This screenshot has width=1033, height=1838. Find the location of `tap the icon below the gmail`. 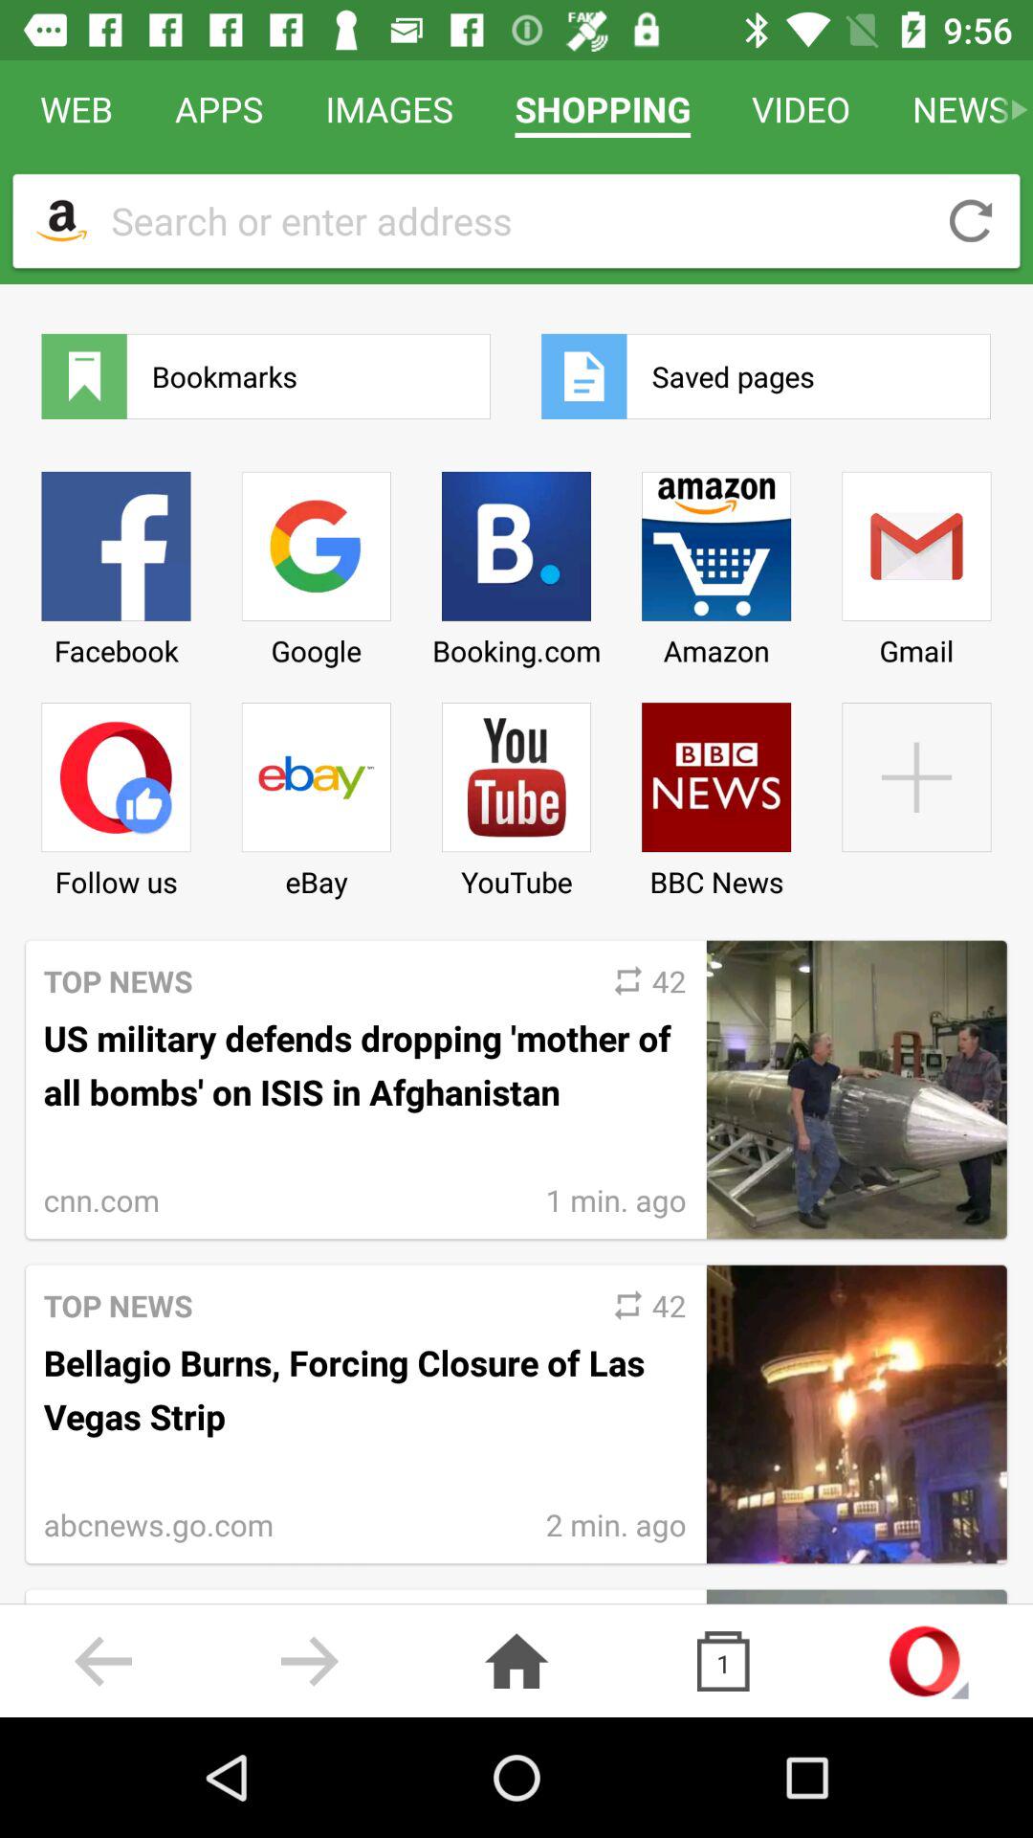

tap the icon below the gmail is located at coordinates (916, 793).